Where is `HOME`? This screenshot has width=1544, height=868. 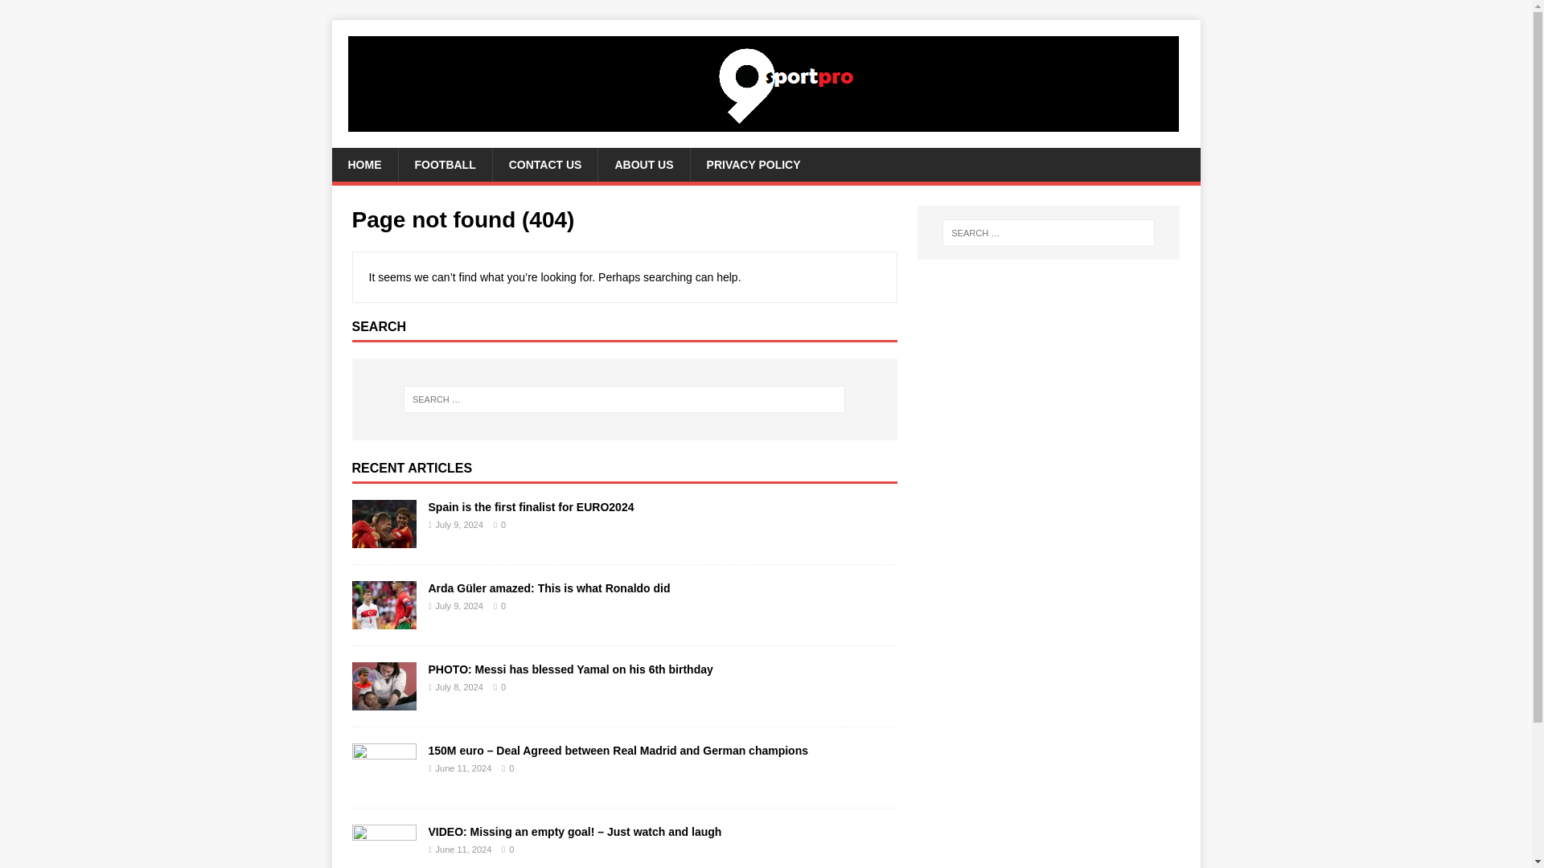
HOME is located at coordinates (363, 164).